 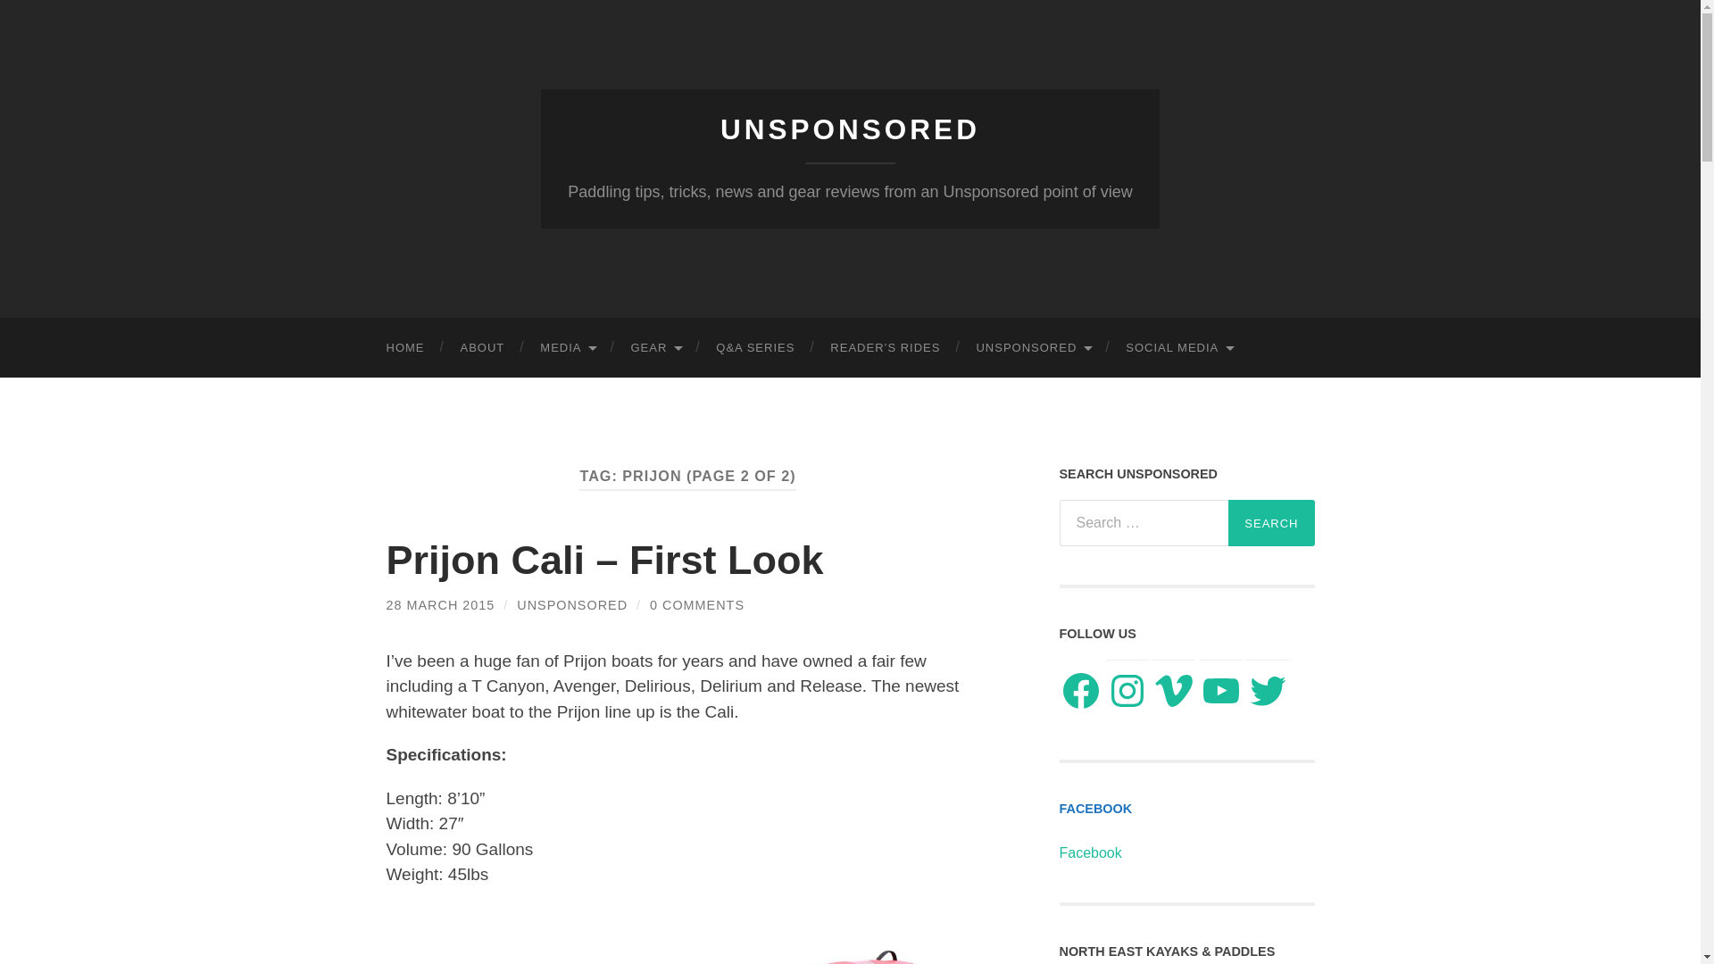 What do you see at coordinates (482, 348) in the screenshot?
I see `ABOUT` at bounding box center [482, 348].